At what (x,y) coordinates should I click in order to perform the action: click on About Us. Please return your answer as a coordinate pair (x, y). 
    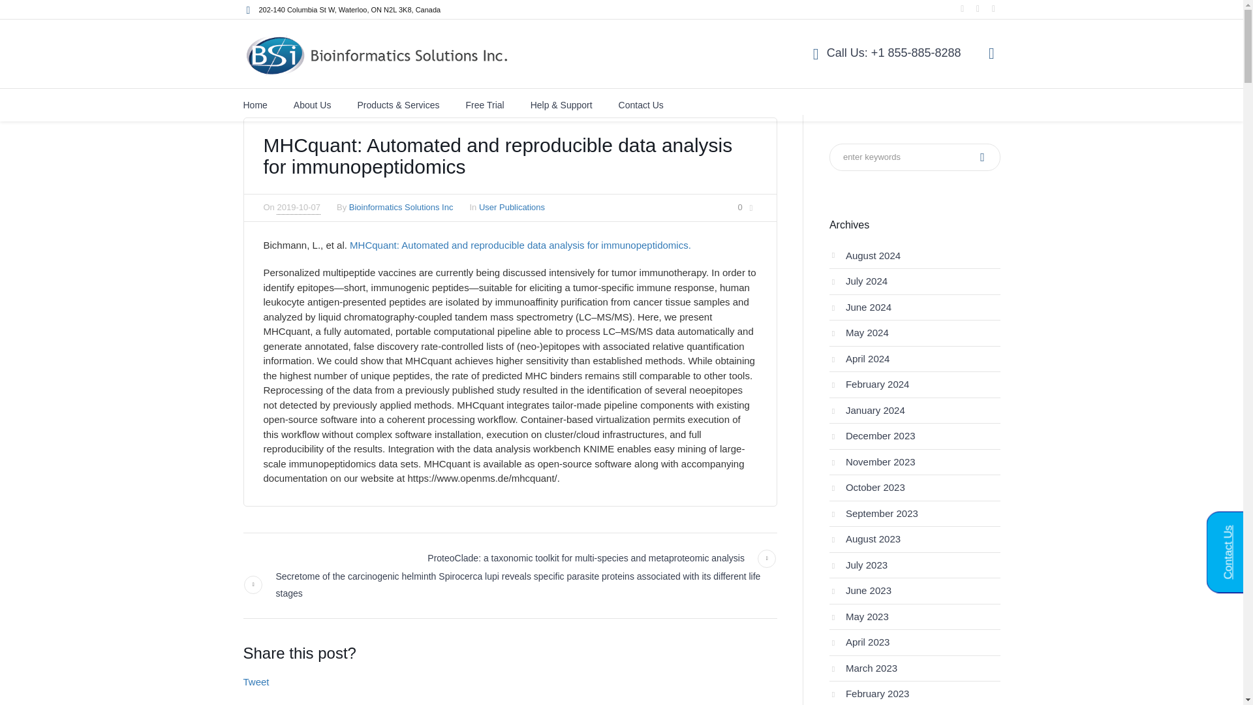
    Looking at the image, I should click on (312, 104).